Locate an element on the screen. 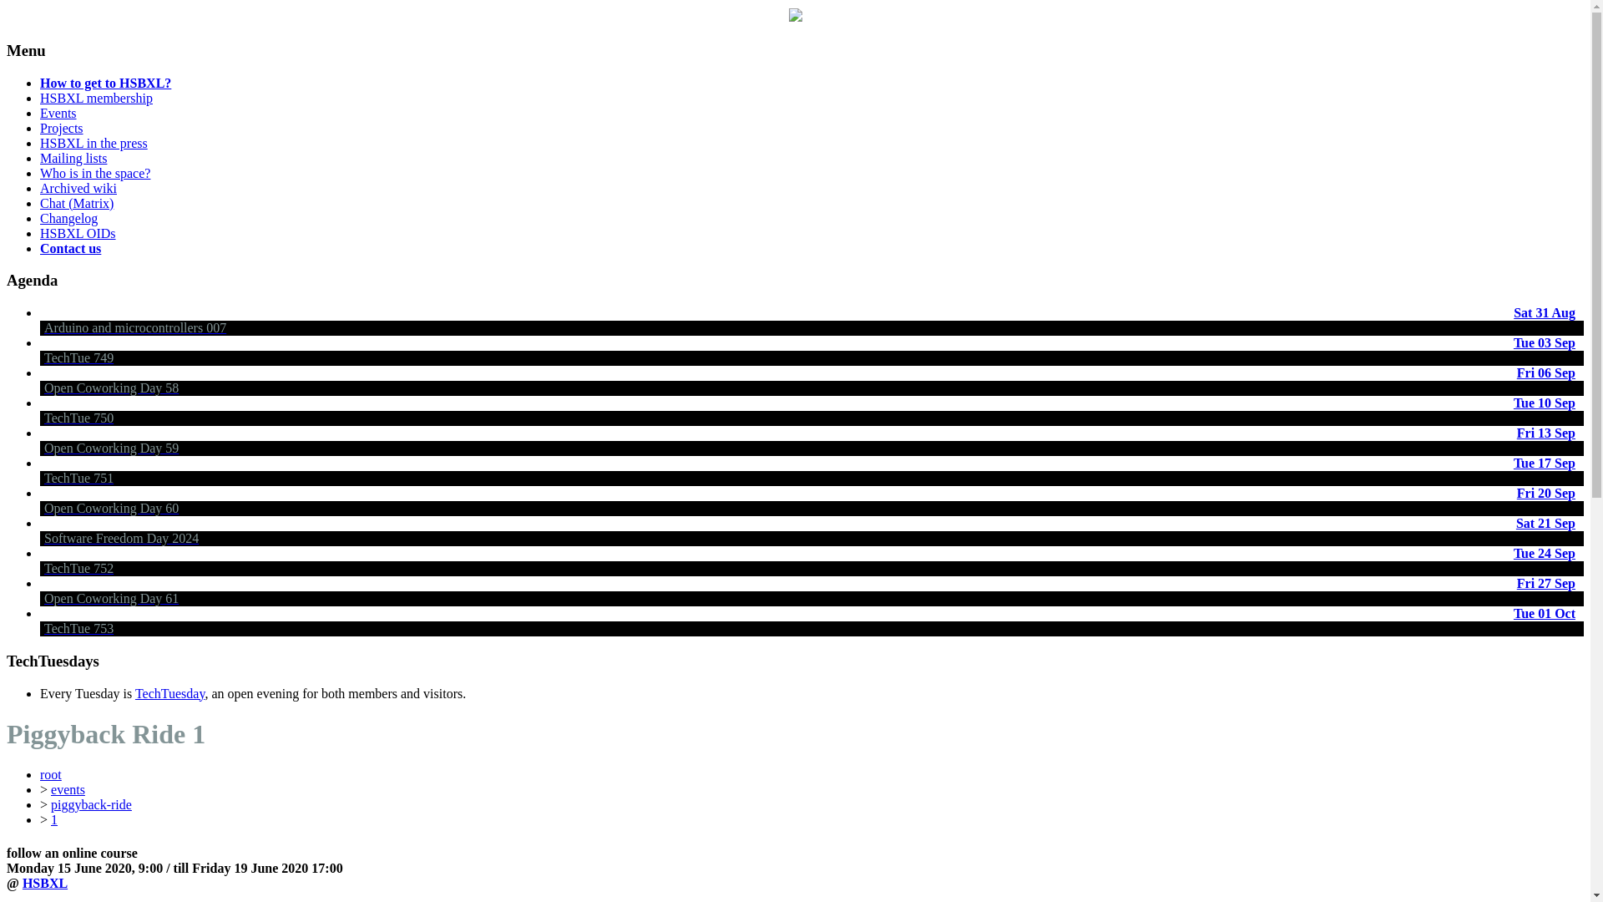 Image resolution: width=1603 pixels, height=902 pixels. root is located at coordinates (51, 775).